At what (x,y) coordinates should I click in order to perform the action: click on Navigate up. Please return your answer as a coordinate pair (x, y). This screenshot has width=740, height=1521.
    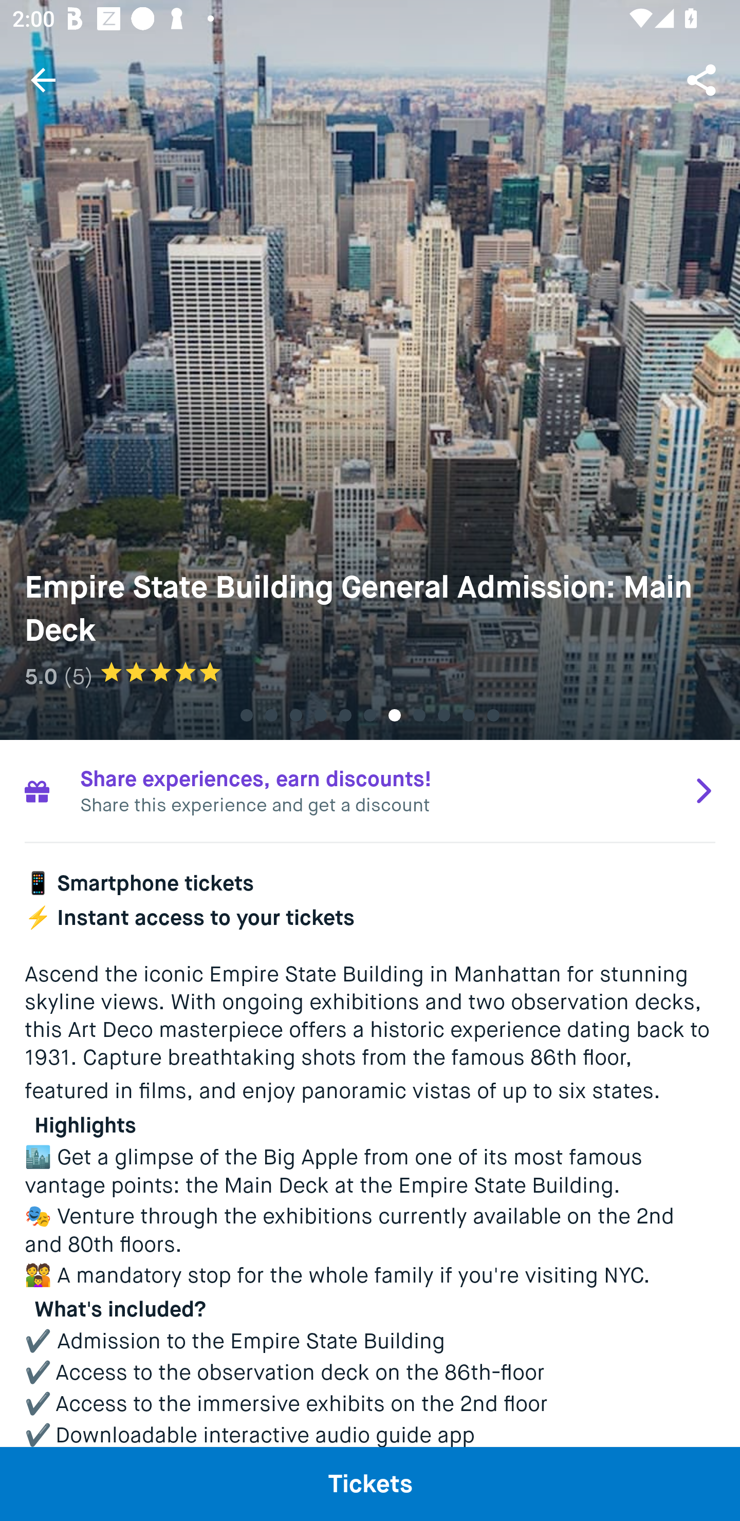
    Looking at the image, I should click on (43, 80).